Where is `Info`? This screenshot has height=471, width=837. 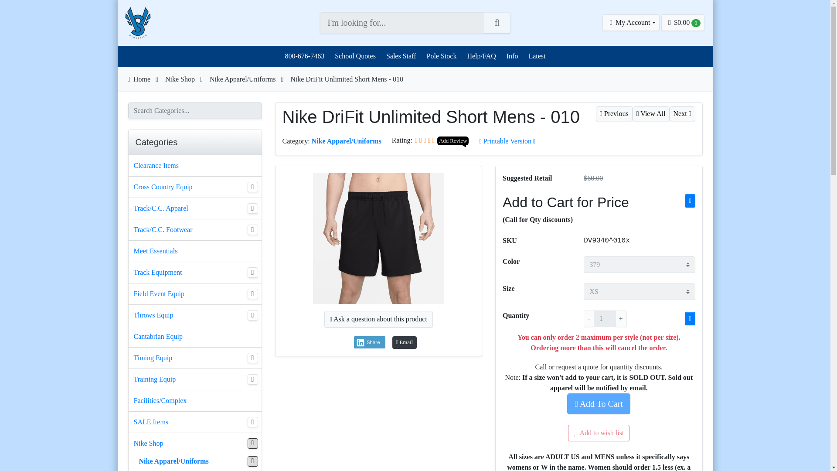 Info is located at coordinates (512, 56).